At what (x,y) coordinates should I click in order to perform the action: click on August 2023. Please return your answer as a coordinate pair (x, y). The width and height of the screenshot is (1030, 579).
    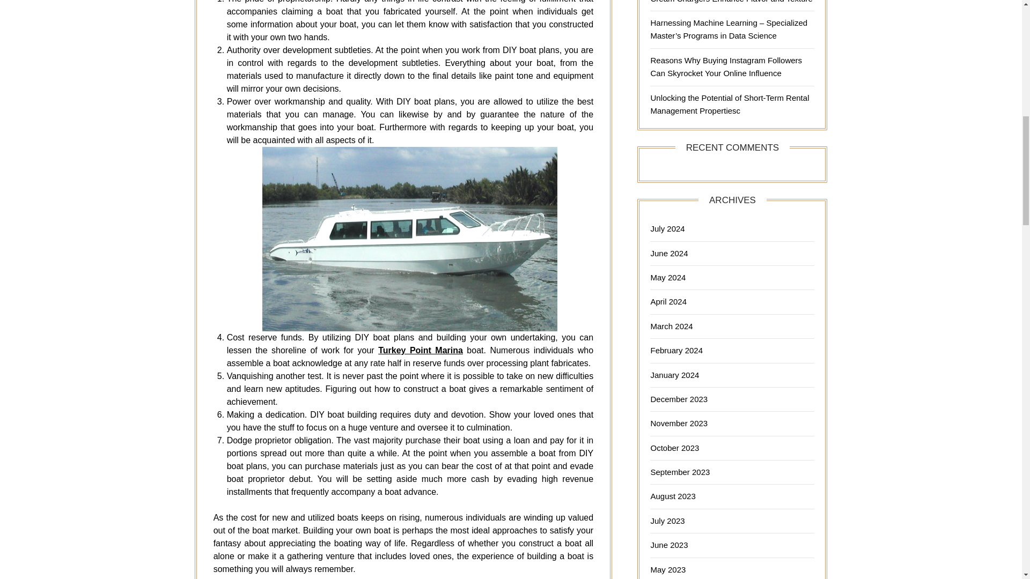
    Looking at the image, I should click on (673, 496).